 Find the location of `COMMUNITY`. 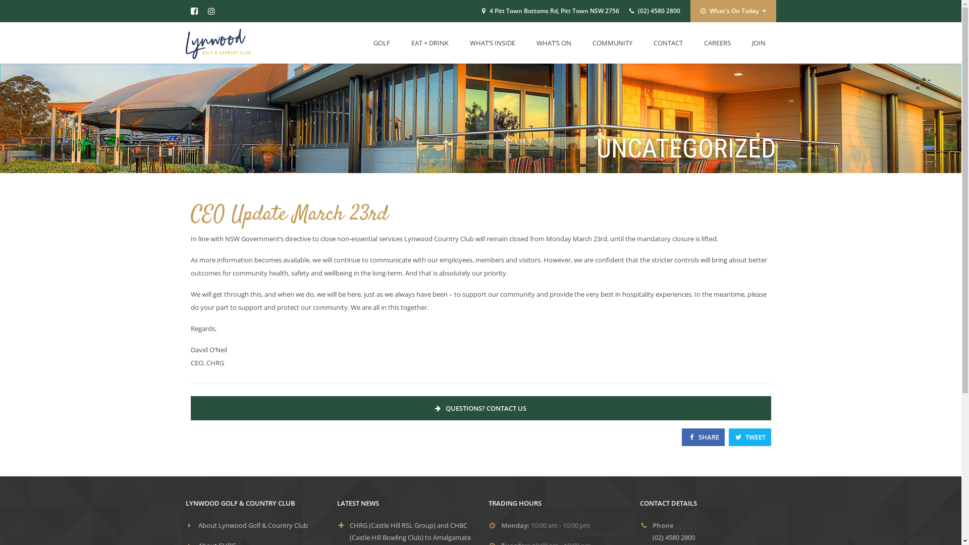

COMMUNITY is located at coordinates (612, 43).